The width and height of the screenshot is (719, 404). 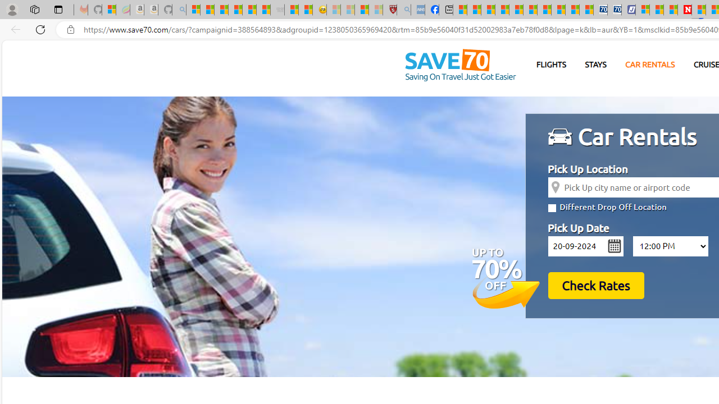 I want to click on Refresh, so click(x=40, y=29).